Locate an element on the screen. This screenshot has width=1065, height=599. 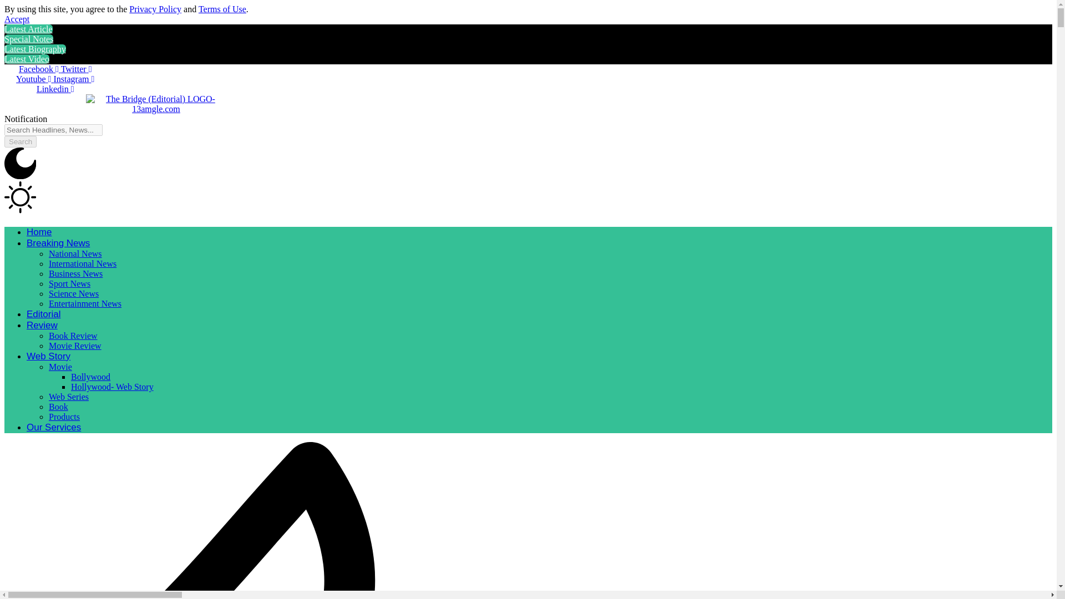
Breaking News is located at coordinates (58, 243).